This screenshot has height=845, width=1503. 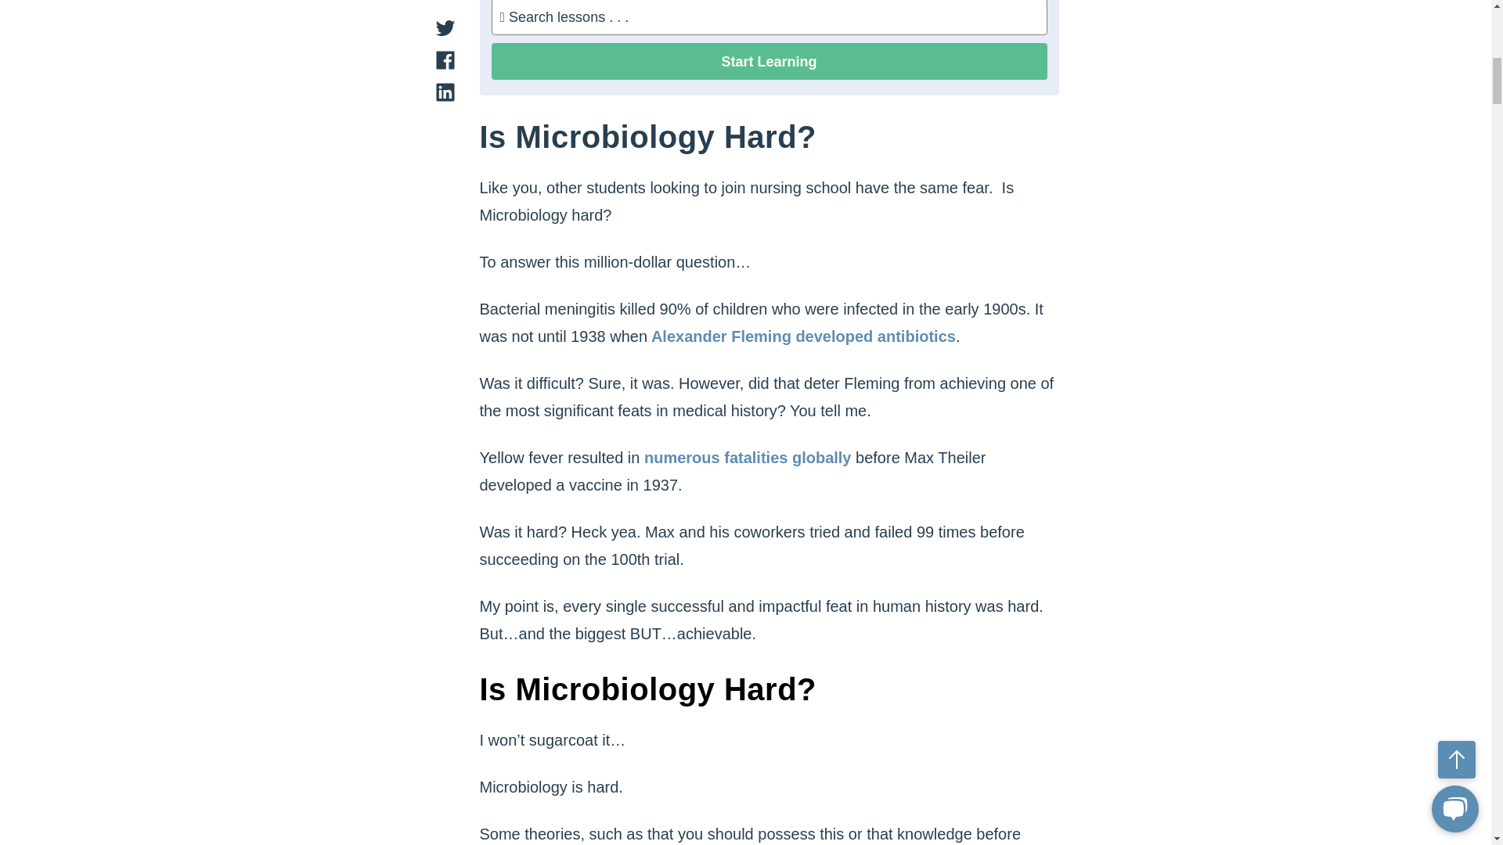 I want to click on numerous fatalities globally, so click(x=745, y=457).